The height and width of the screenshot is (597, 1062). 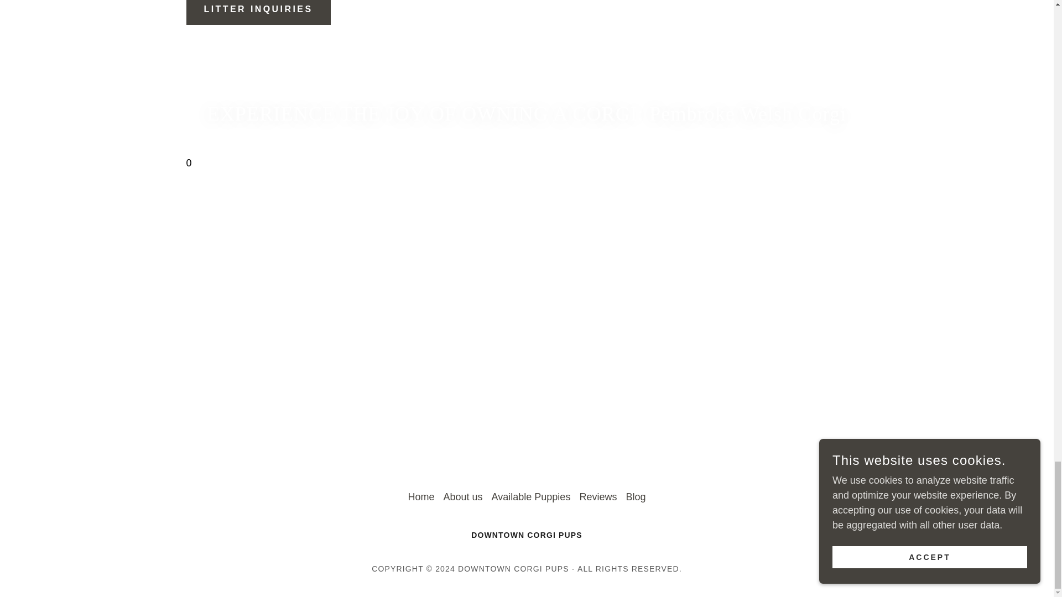 What do you see at coordinates (421, 498) in the screenshot?
I see `Home` at bounding box center [421, 498].